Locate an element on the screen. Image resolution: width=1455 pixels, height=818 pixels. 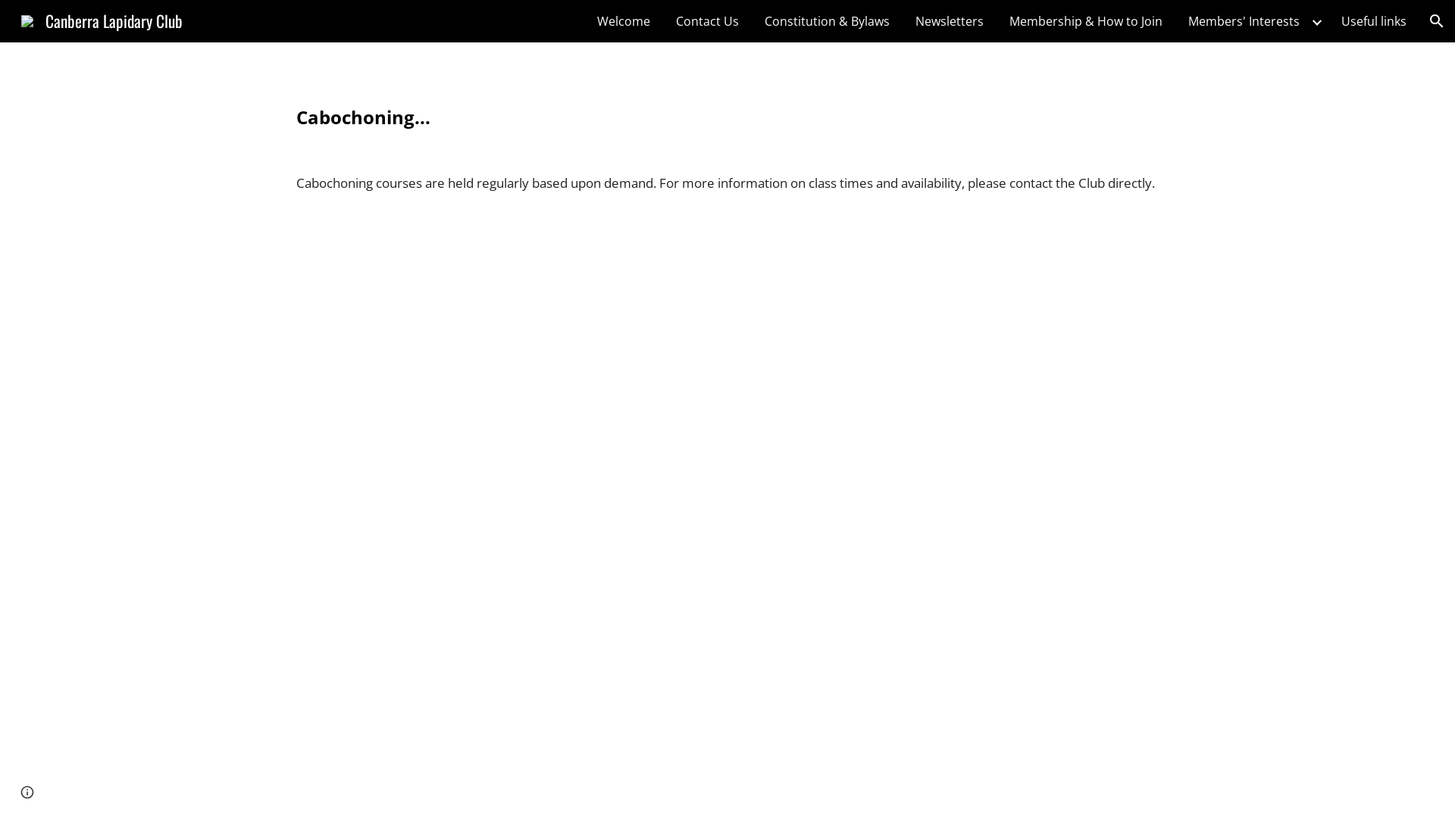
Contact Us is located at coordinates (708, 21).